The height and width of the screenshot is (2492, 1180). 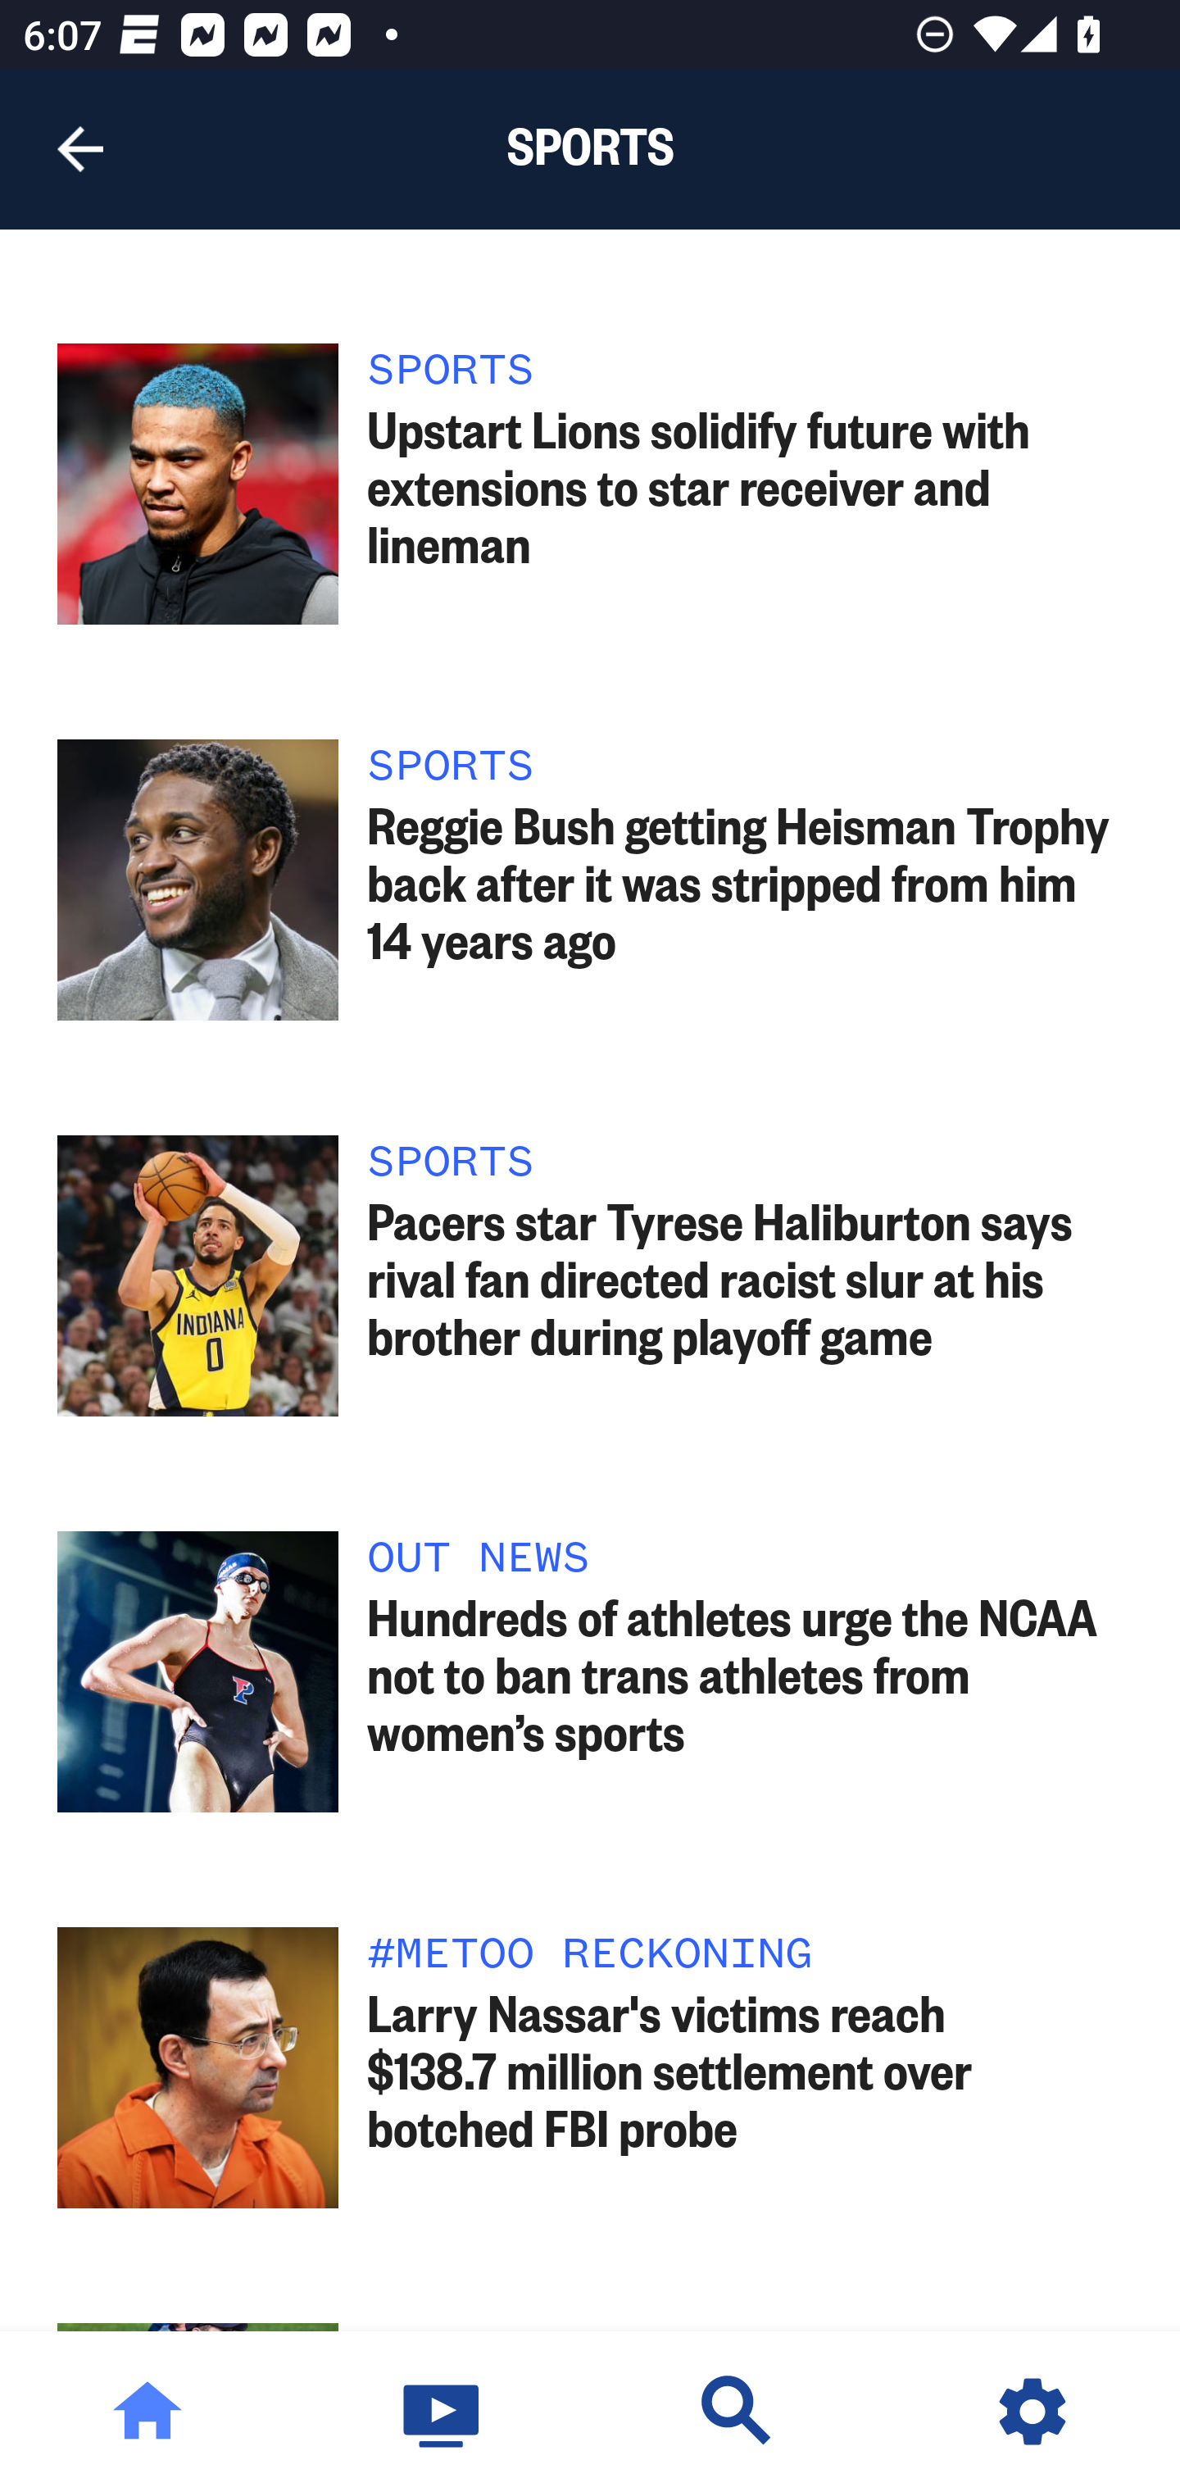 What do you see at coordinates (80, 149) in the screenshot?
I see `Navigate up` at bounding box center [80, 149].